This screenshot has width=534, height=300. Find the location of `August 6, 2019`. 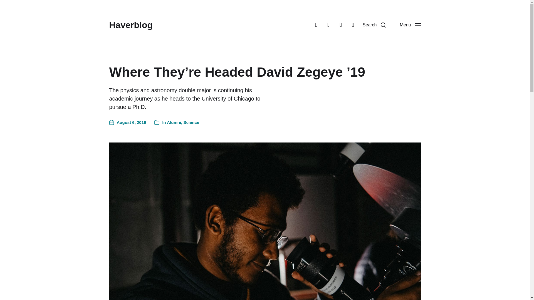

August 6, 2019 is located at coordinates (127, 122).